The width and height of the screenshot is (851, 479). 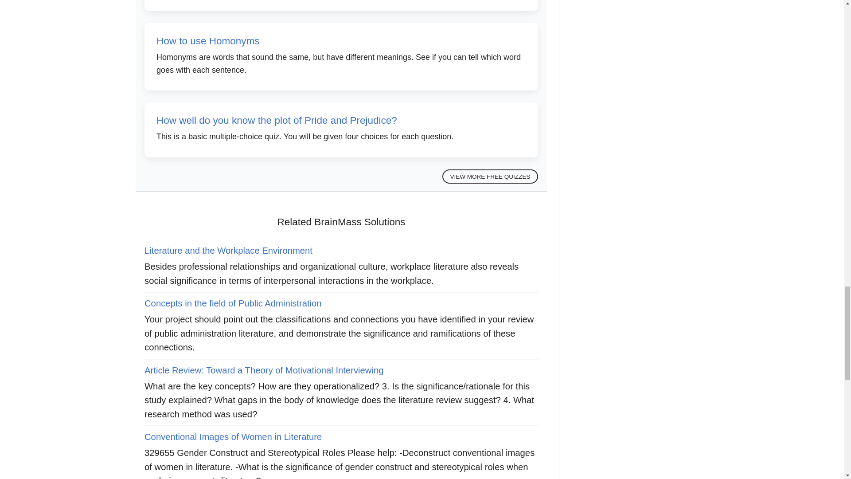 What do you see at coordinates (233, 303) in the screenshot?
I see `Concepts in the field of Public Administration` at bounding box center [233, 303].